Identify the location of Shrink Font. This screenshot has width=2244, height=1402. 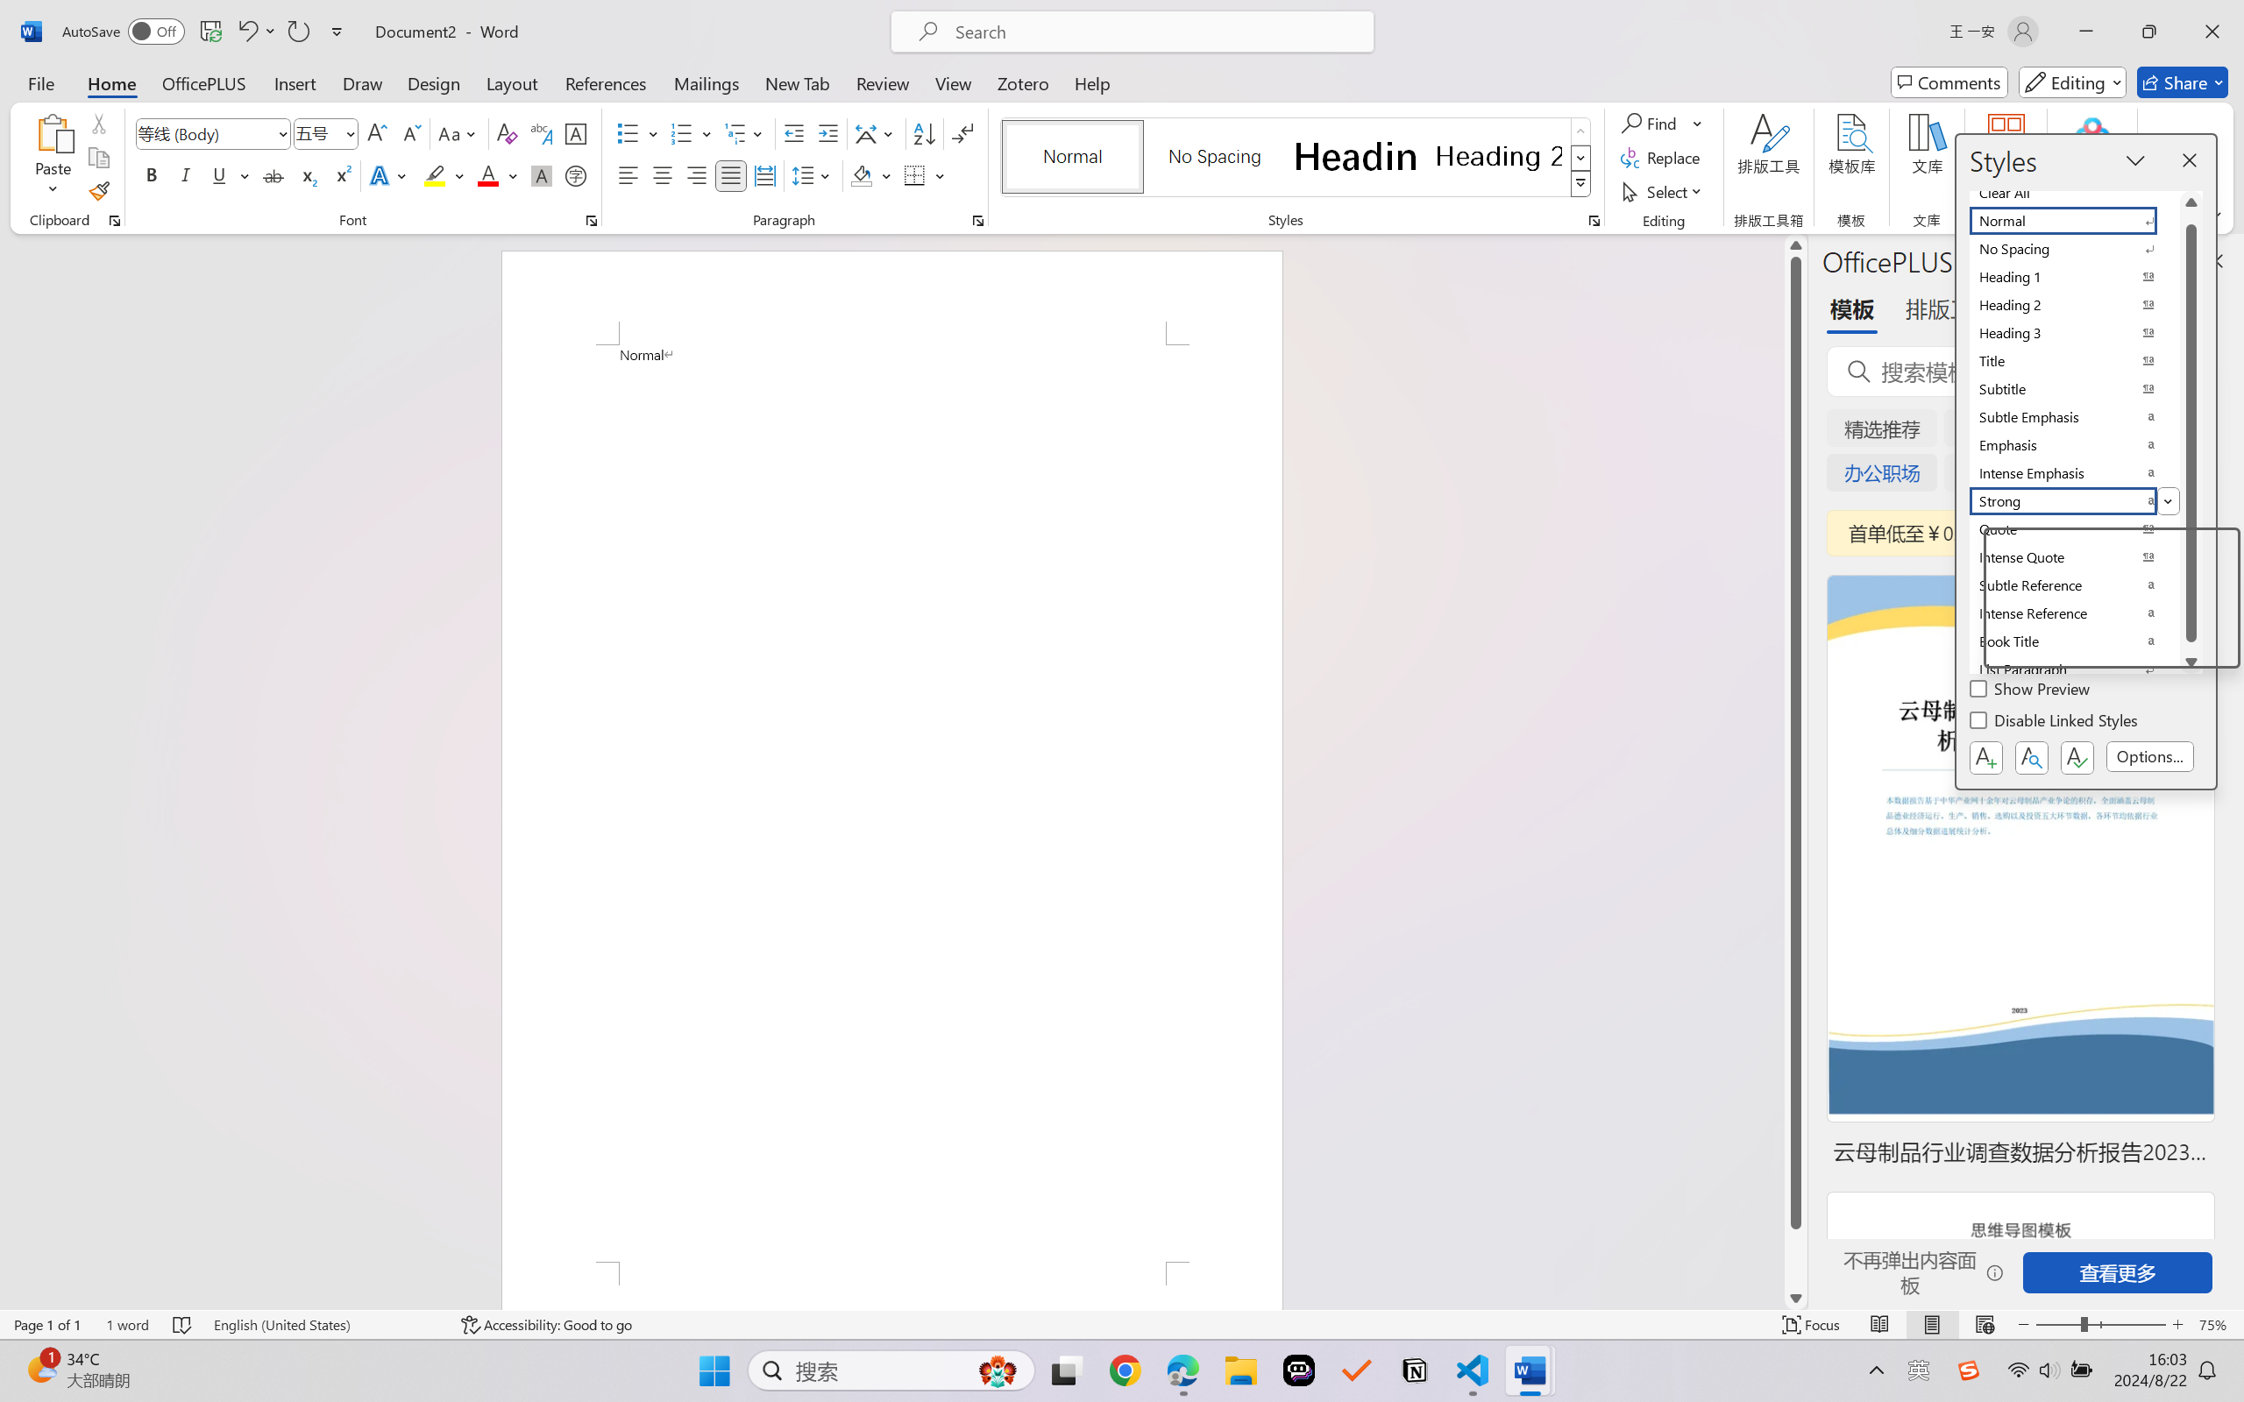
(410, 133).